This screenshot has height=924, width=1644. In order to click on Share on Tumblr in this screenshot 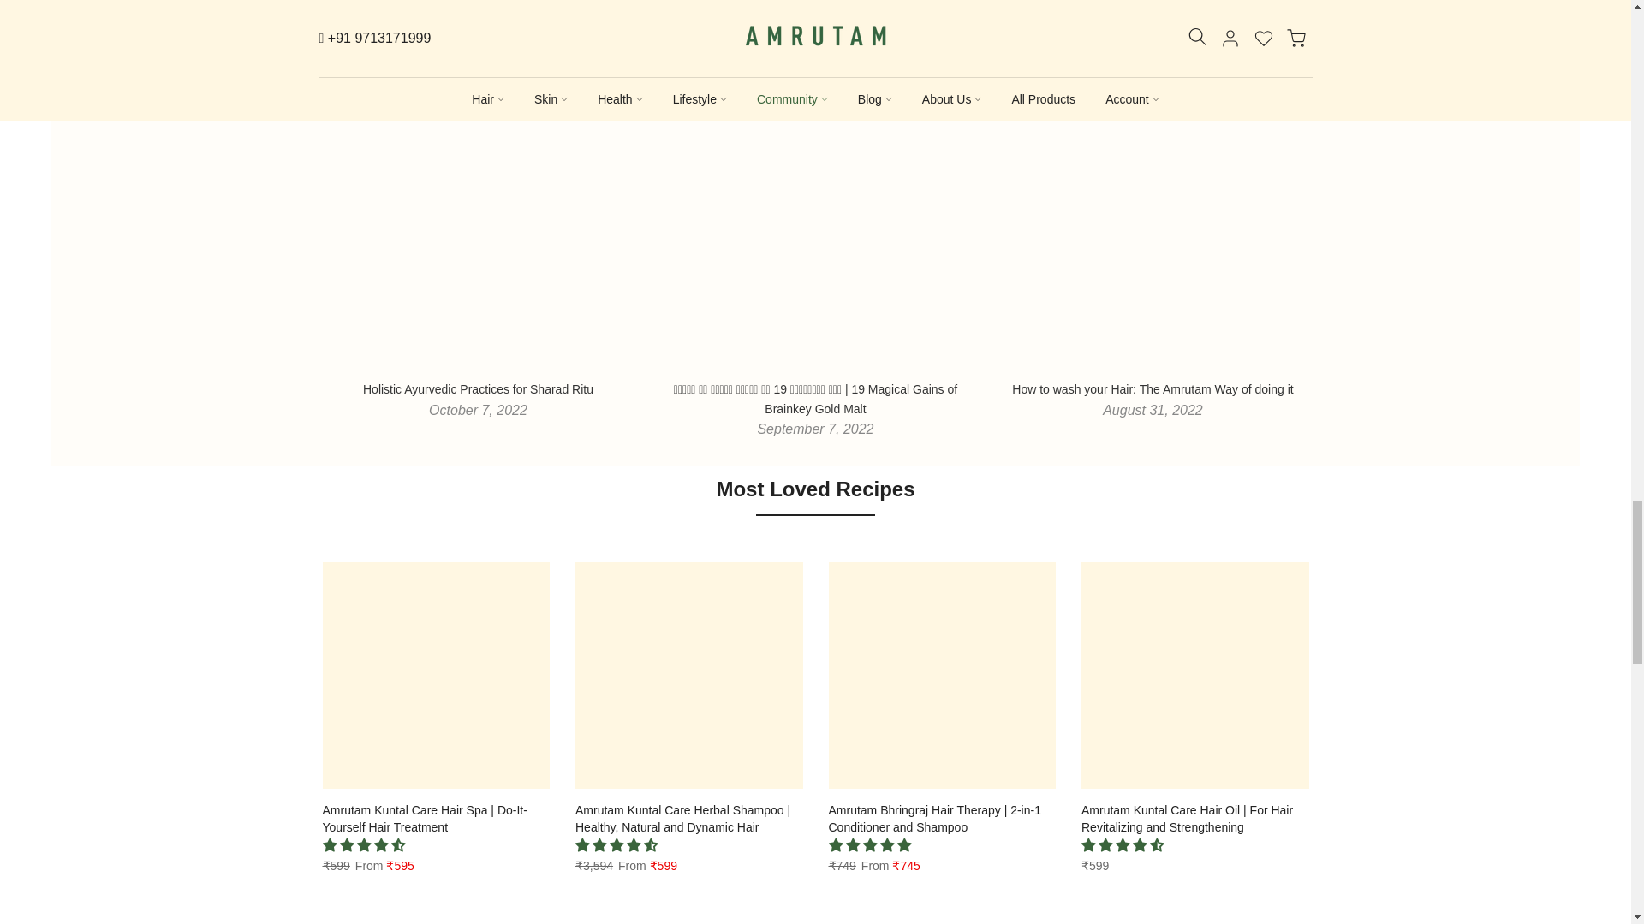, I will do `click(814, 21)`.